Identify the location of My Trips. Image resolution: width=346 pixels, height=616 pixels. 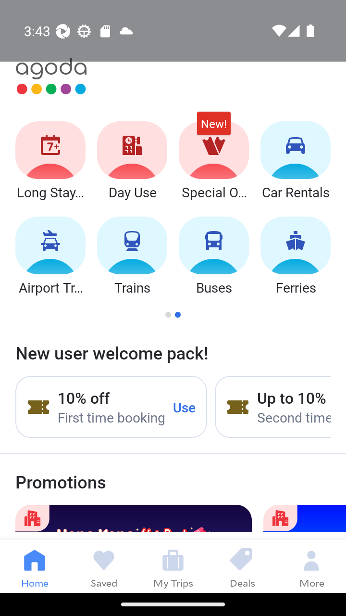
(173, 566).